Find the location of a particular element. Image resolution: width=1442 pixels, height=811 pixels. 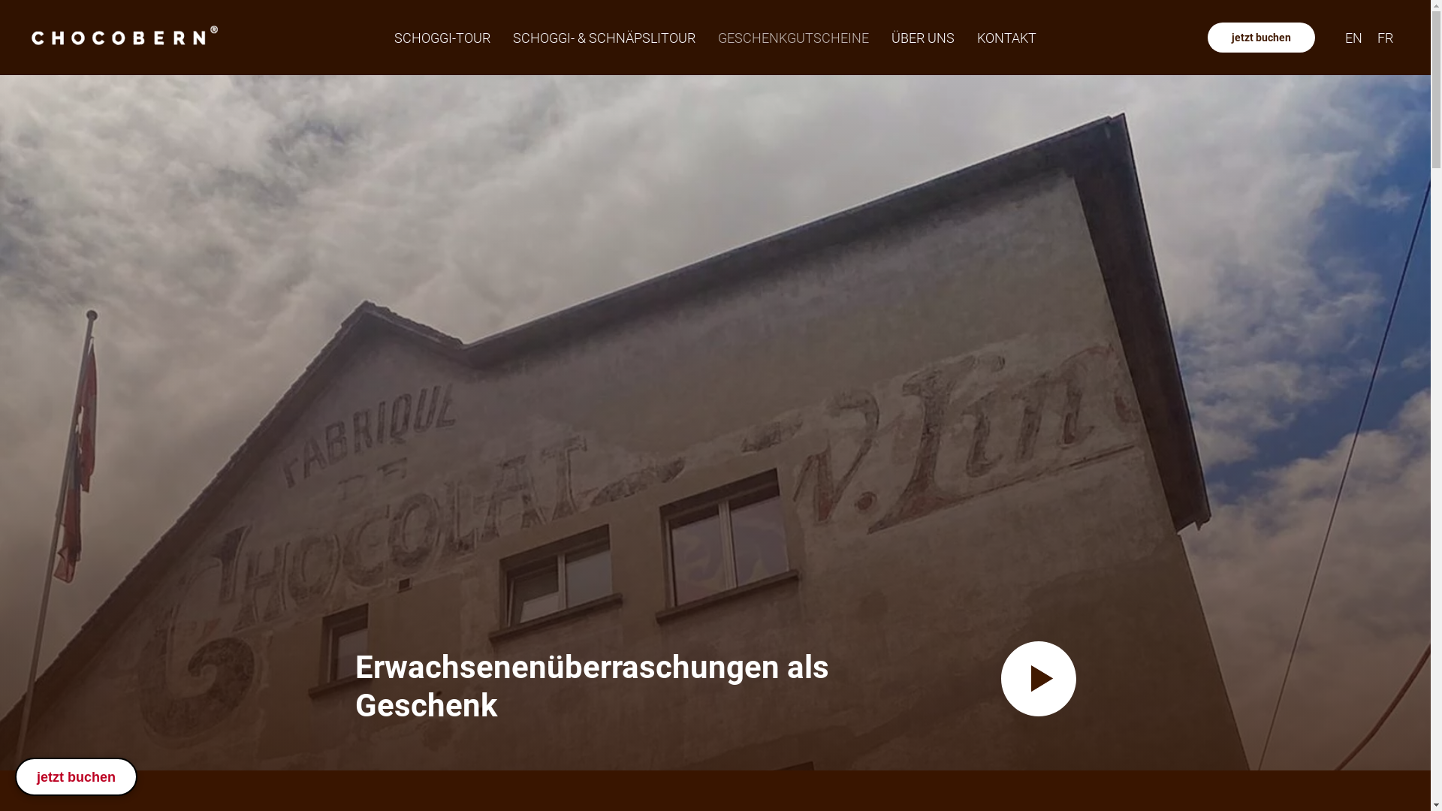

KONTAKT is located at coordinates (1006, 38).